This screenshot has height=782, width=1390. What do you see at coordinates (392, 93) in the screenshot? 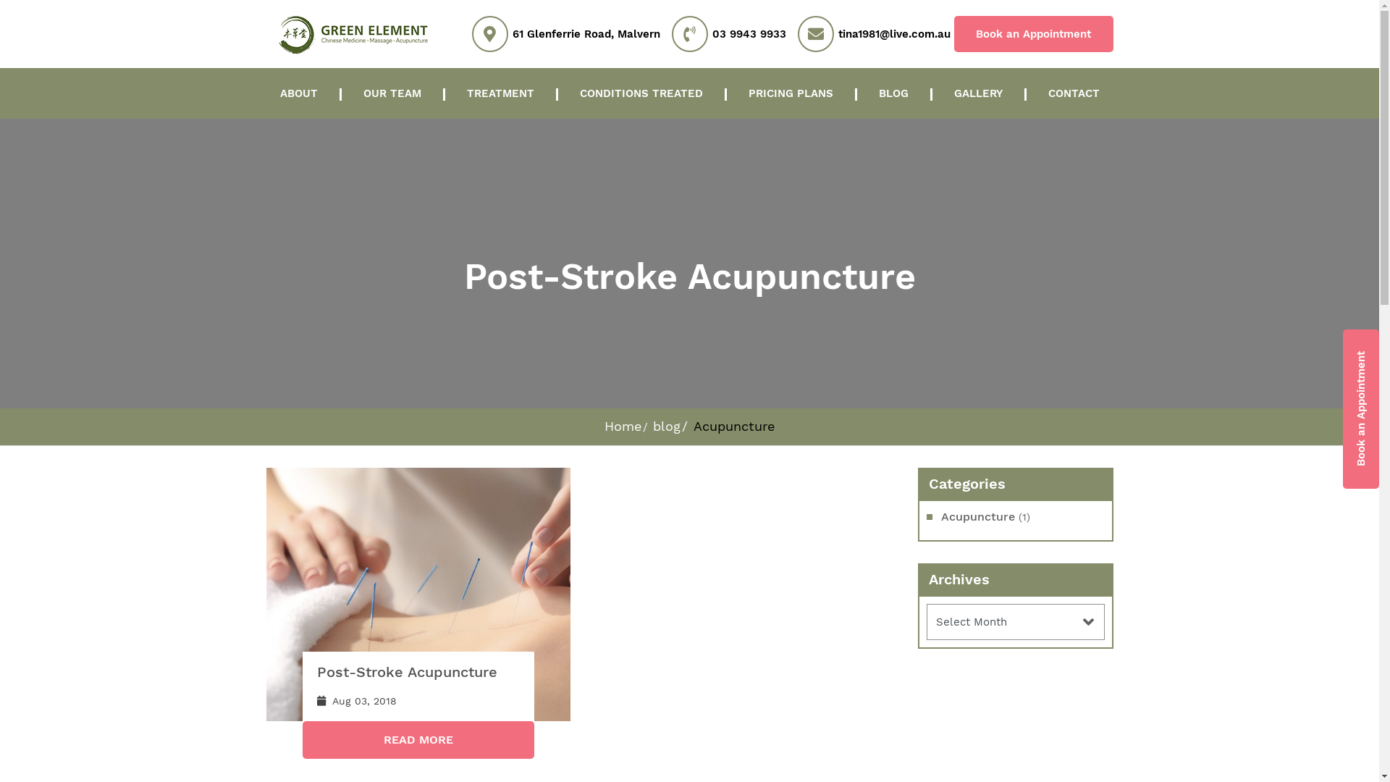
I see `OUR TEAM` at bounding box center [392, 93].